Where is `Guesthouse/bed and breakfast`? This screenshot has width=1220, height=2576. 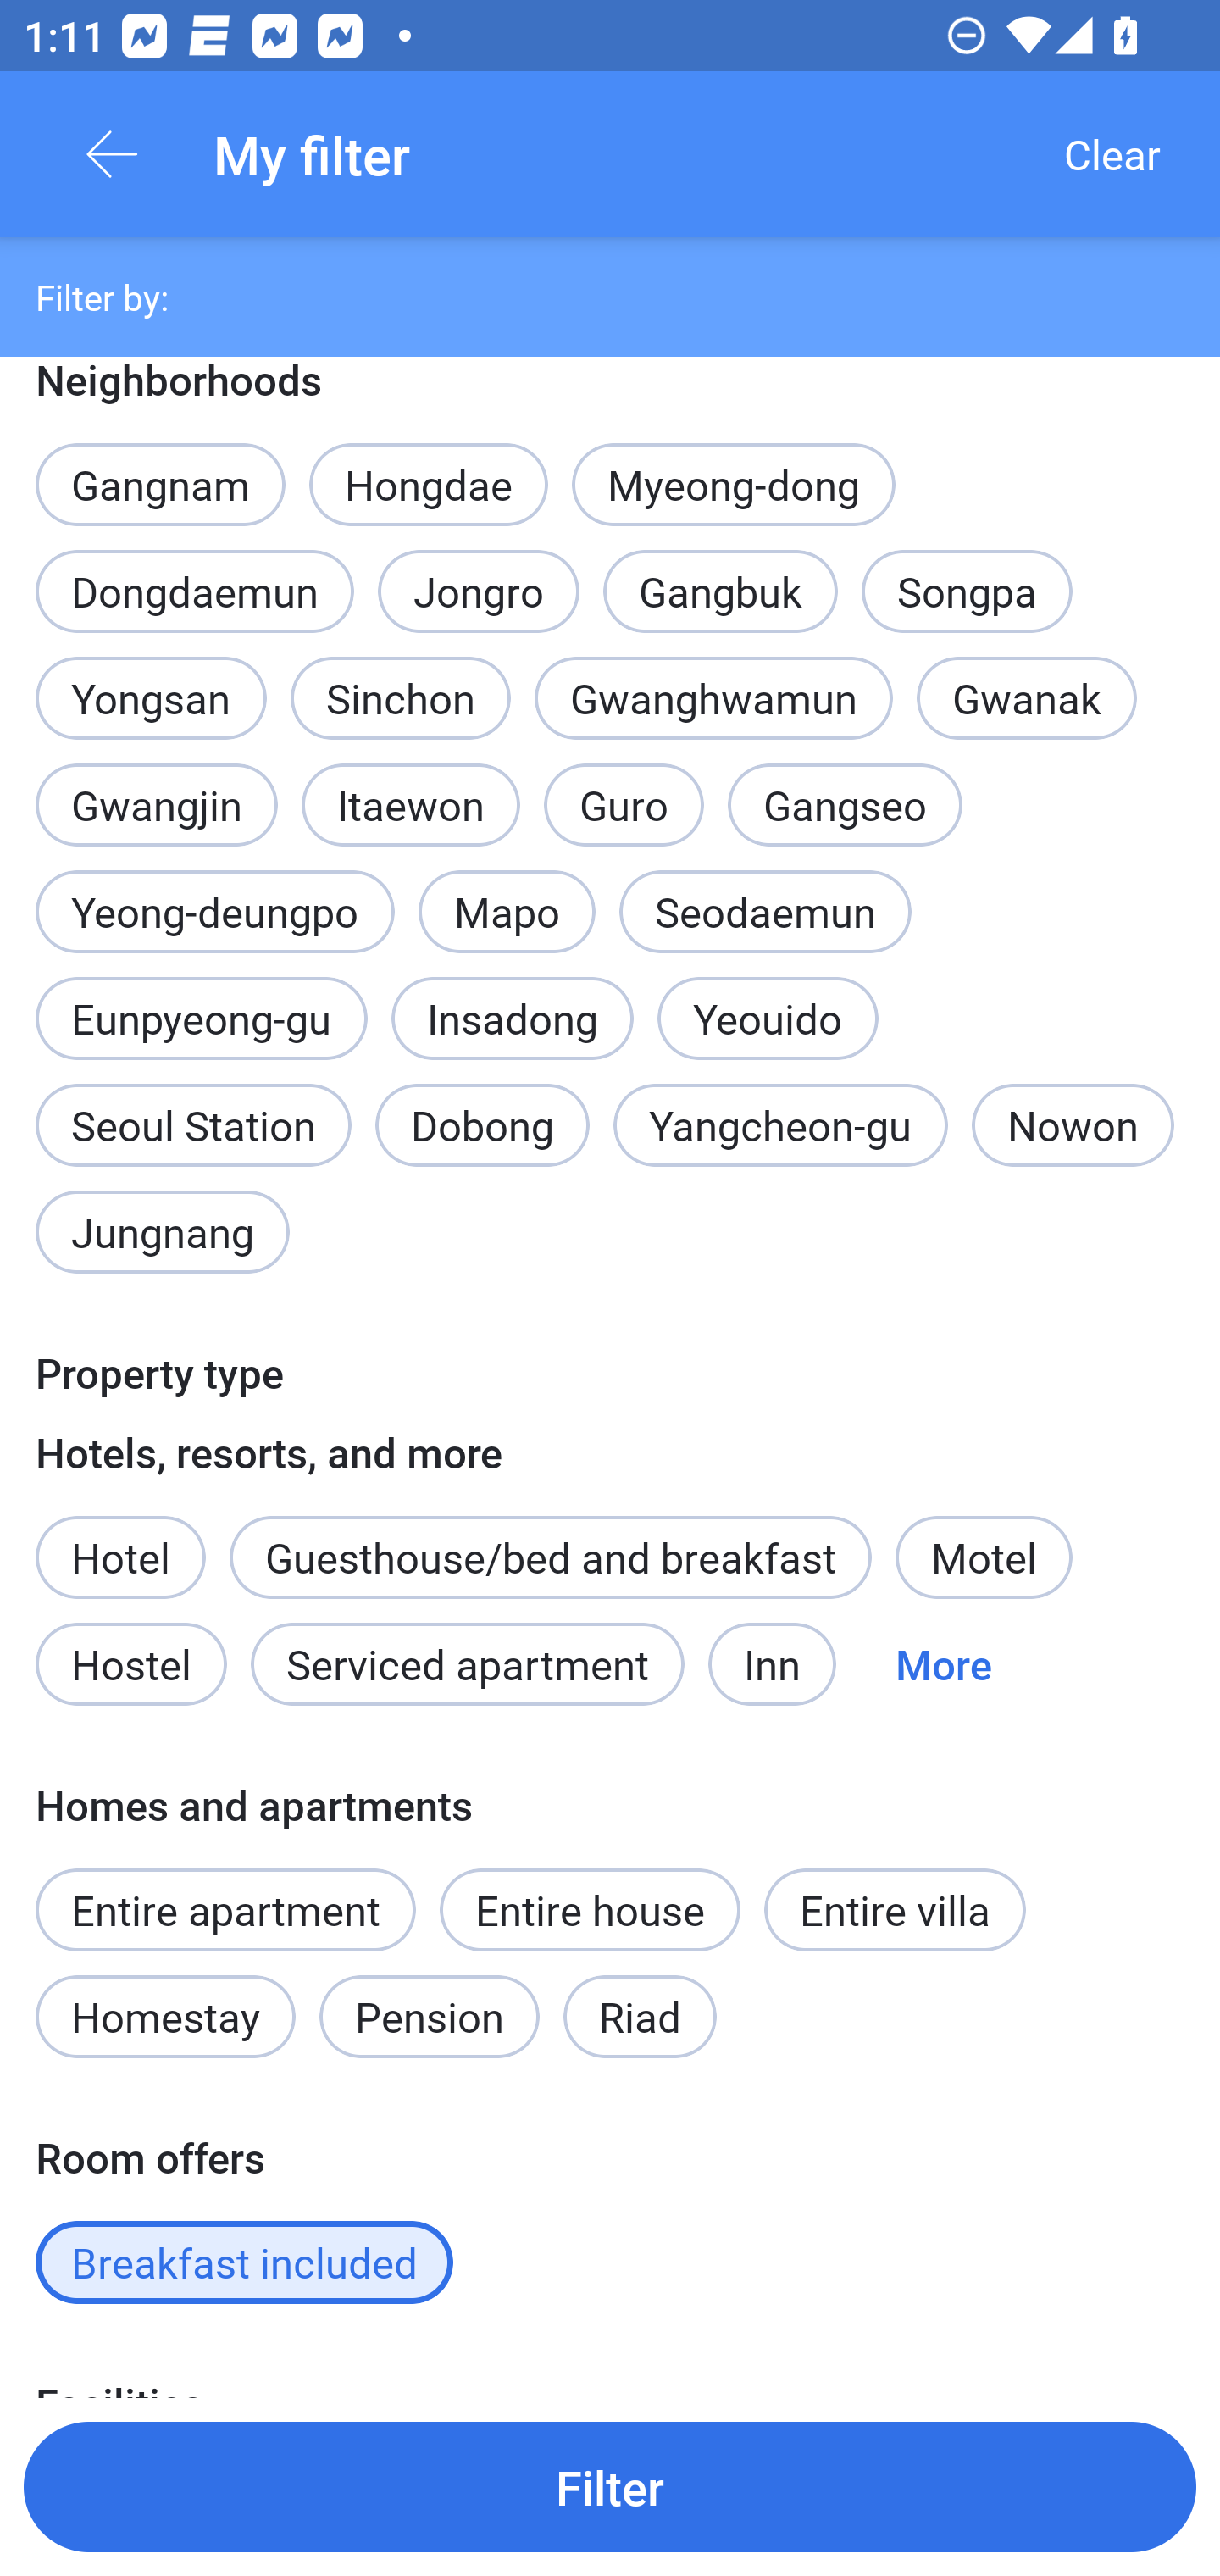
Guesthouse/bed and breakfast is located at coordinates (551, 1557).